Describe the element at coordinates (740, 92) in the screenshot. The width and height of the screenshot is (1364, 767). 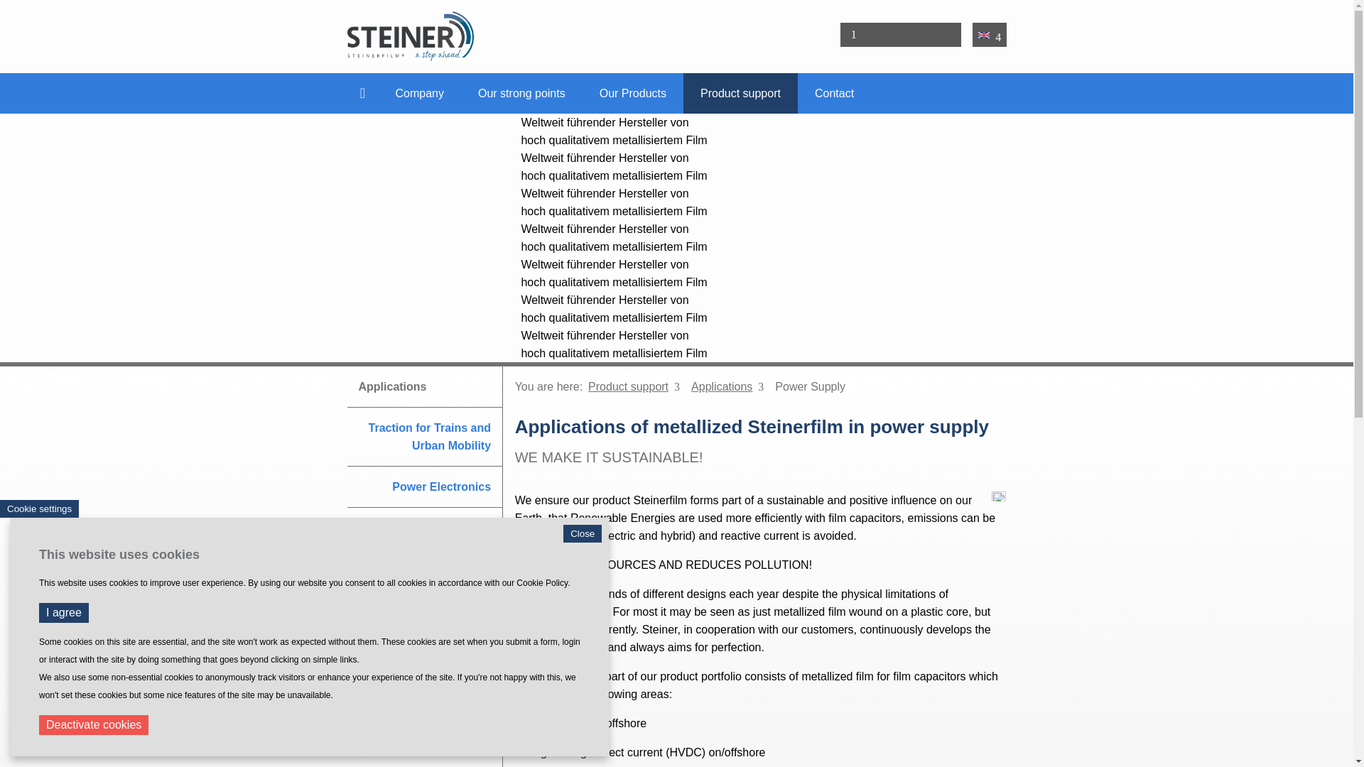
I see `Product support` at that location.